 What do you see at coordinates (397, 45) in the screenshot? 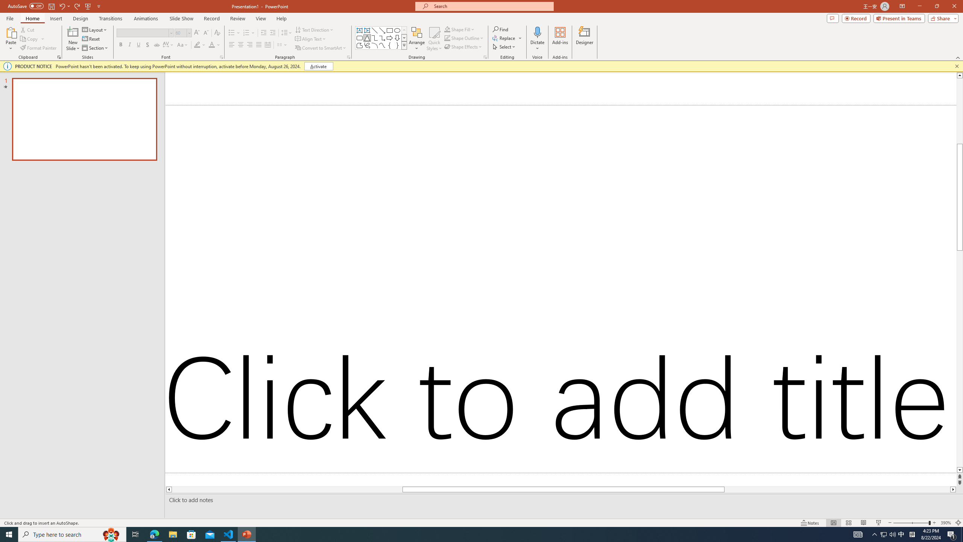
I see `Right Brace` at bounding box center [397, 45].